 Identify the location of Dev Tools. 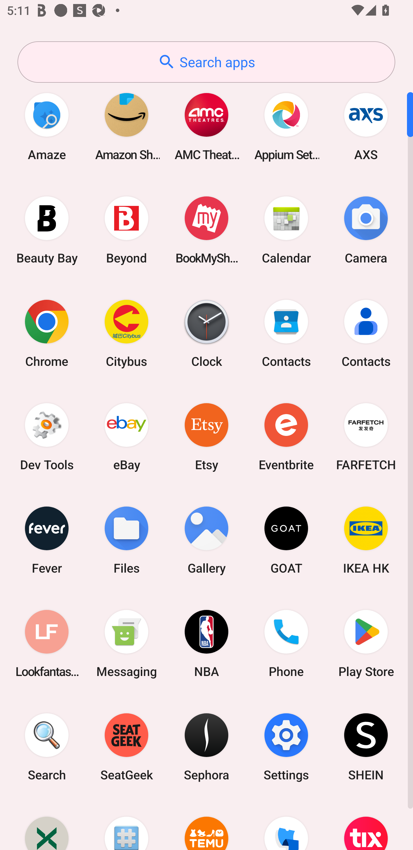
(47, 436).